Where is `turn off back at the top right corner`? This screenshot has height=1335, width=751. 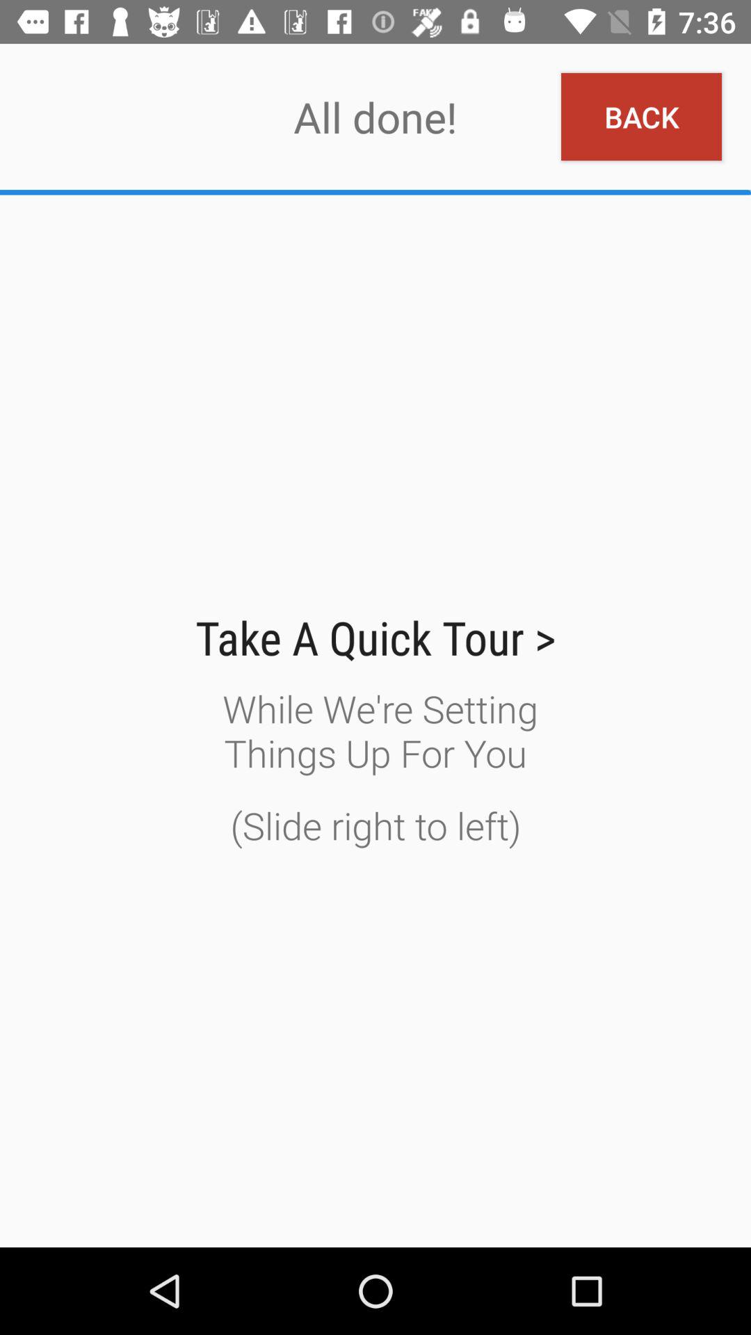 turn off back at the top right corner is located at coordinates (641, 117).